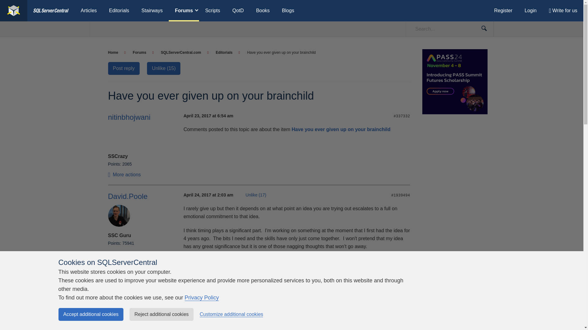 The height and width of the screenshot is (330, 588). What do you see at coordinates (263, 11) in the screenshot?
I see `Books` at bounding box center [263, 11].